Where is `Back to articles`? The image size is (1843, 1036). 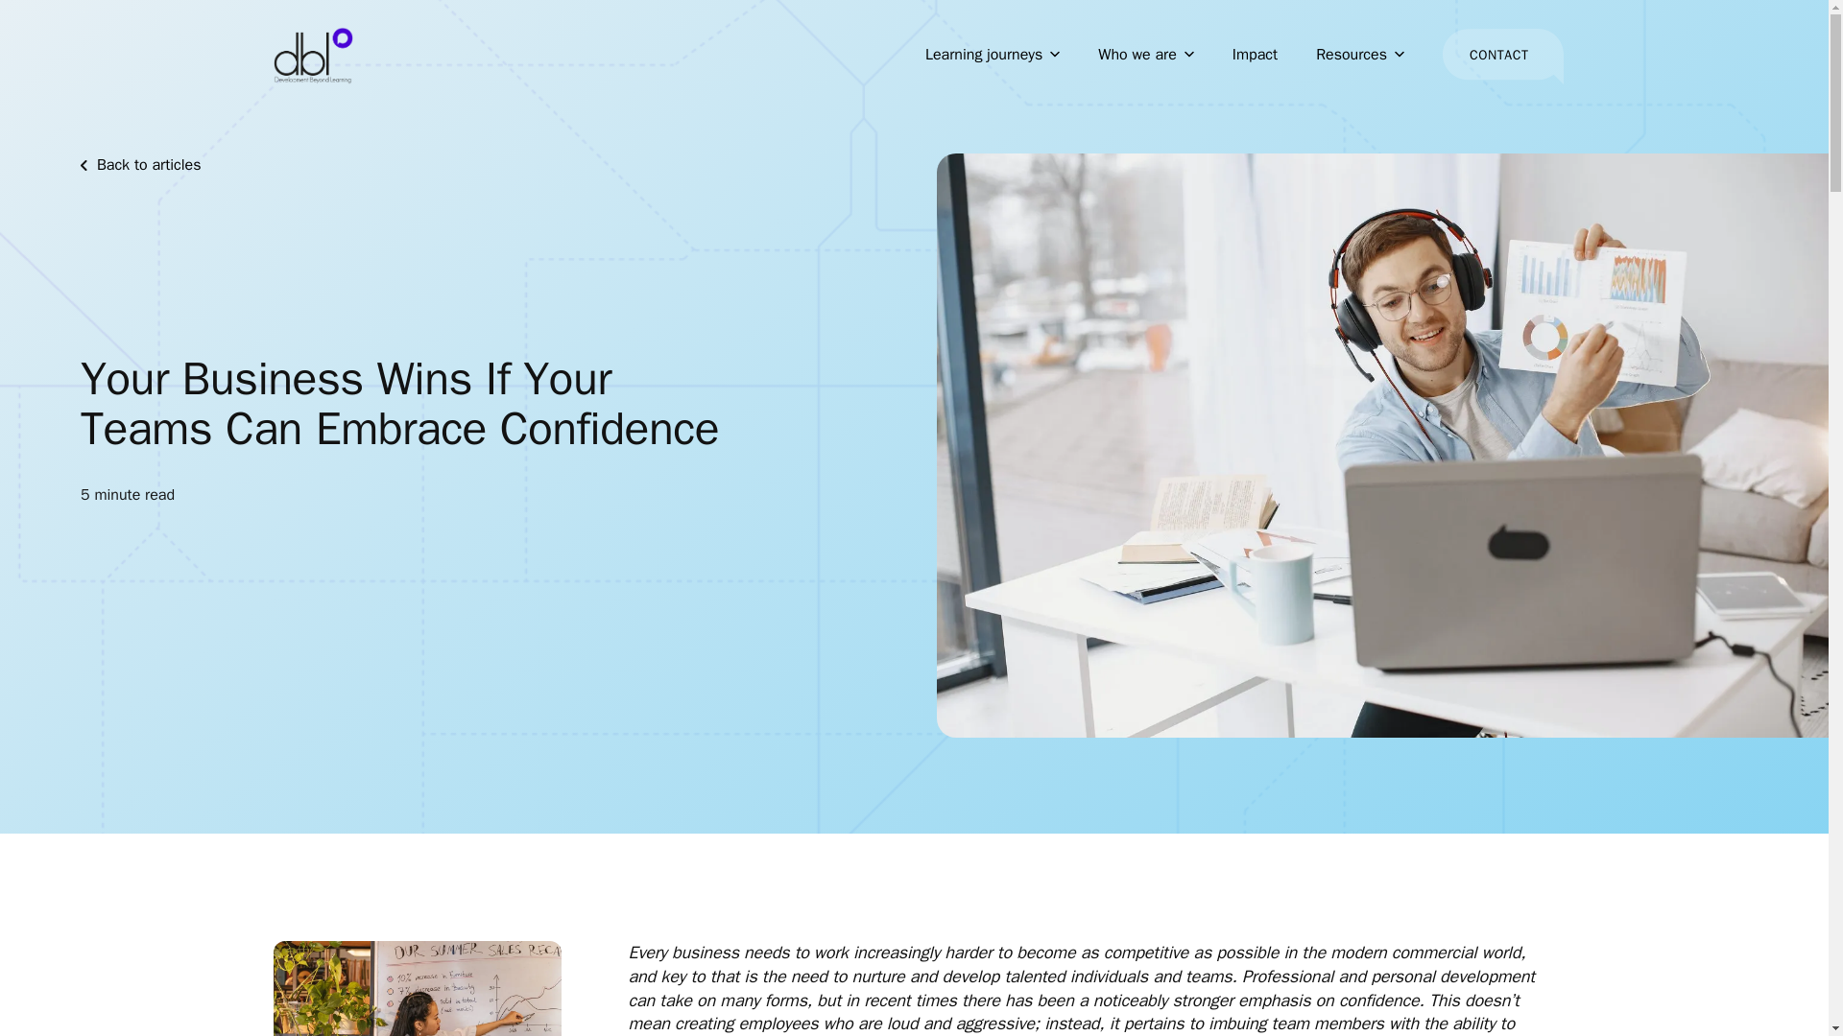 Back to articles is located at coordinates (140, 164).